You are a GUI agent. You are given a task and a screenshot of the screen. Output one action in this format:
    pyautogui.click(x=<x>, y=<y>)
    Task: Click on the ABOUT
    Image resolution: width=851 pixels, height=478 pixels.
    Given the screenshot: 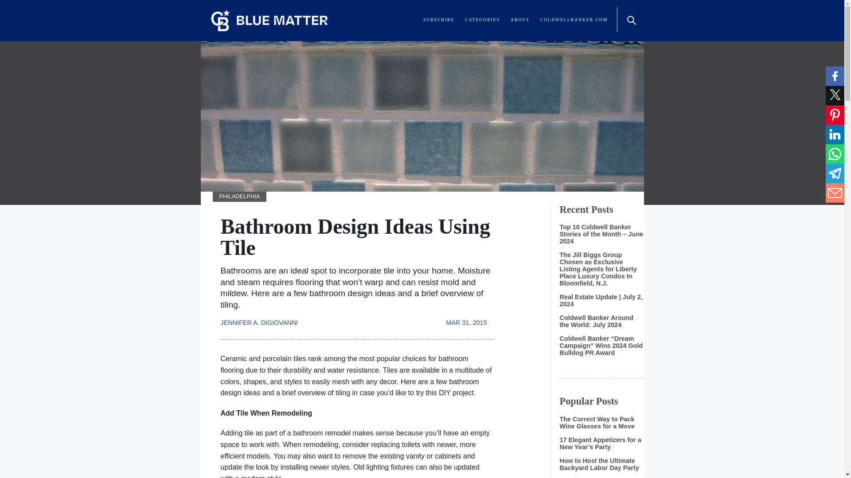 What is the action you would take?
    pyautogui.click(x=520, y=19)
    